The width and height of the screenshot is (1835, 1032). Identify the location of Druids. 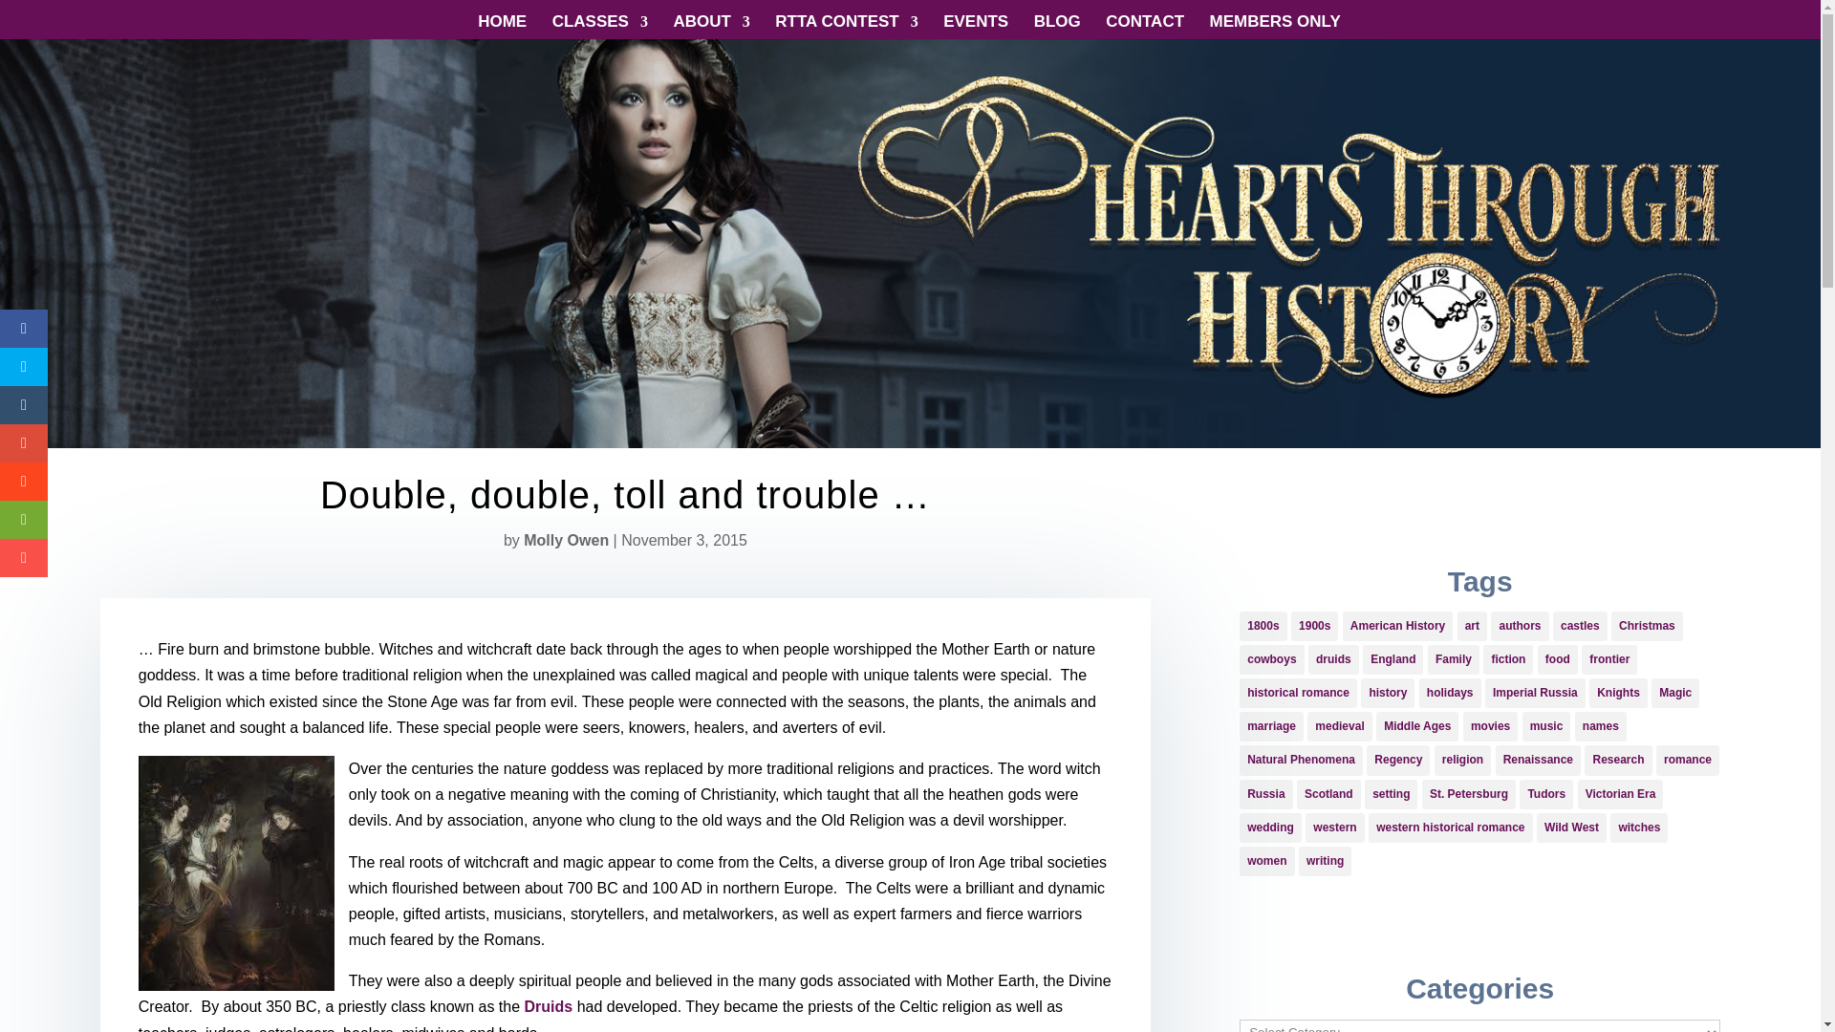
(549, 1006).